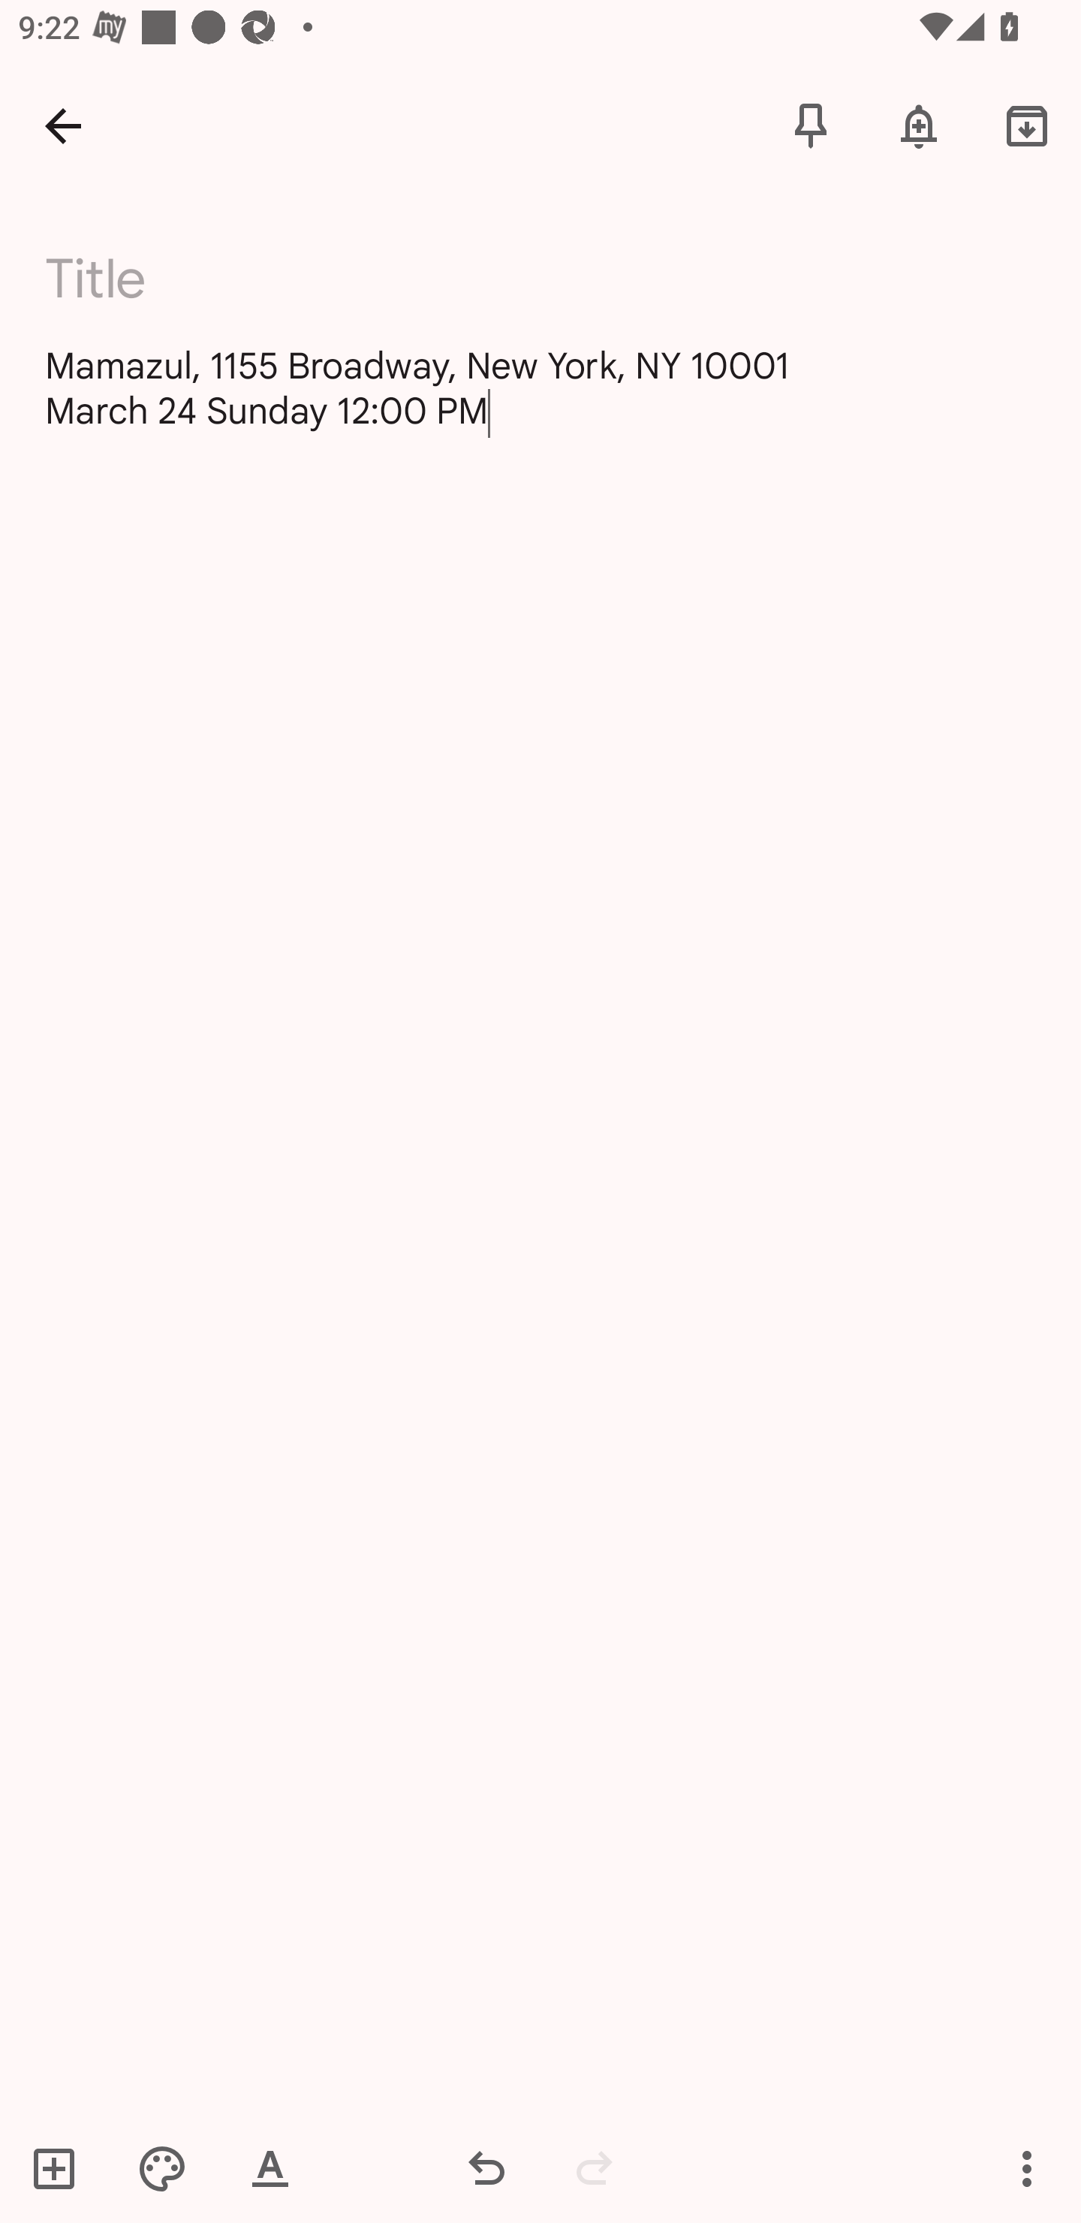 The image size is (1081, 2223). I want to click on Reminder, so click(919, 125).